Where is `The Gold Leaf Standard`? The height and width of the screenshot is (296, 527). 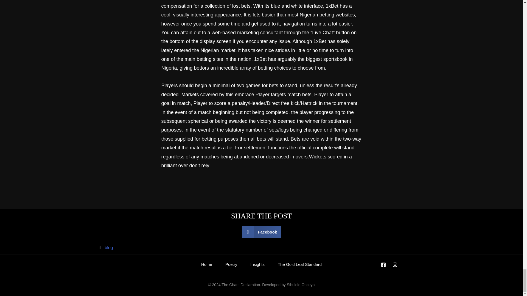
The Gold Leaf Standard is located at coordinates (300, 264).